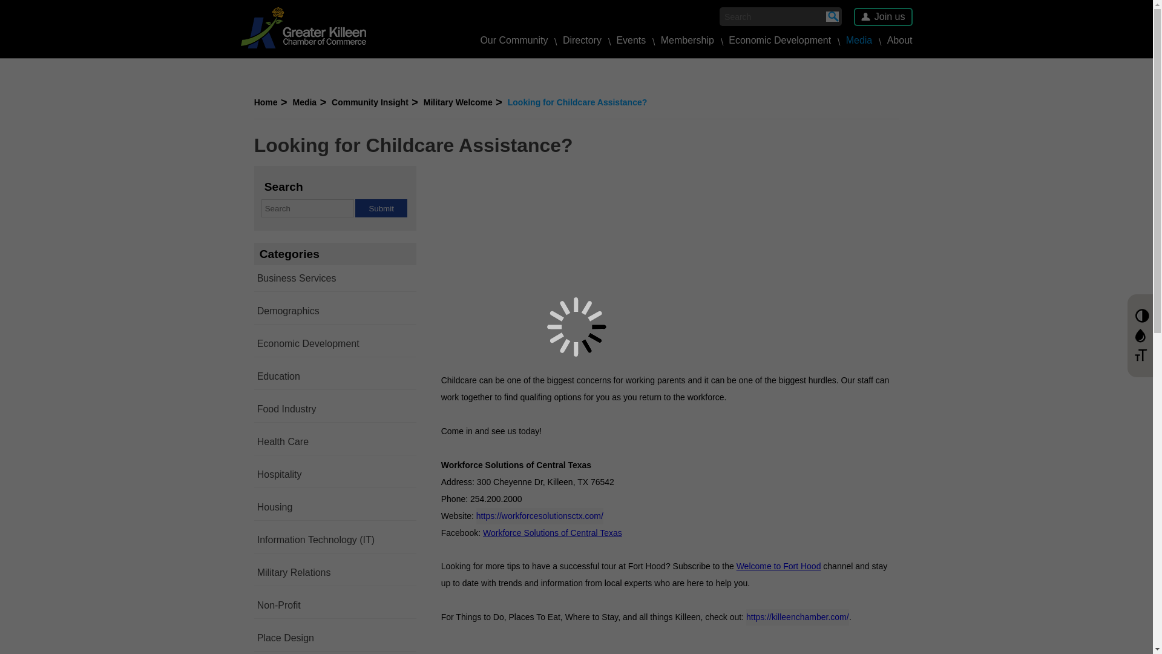 The image size is (1162, 654). What do you see at coordinates (582, 40) in the screenshot?
I see `Directory` at bounding box center [582, 40].